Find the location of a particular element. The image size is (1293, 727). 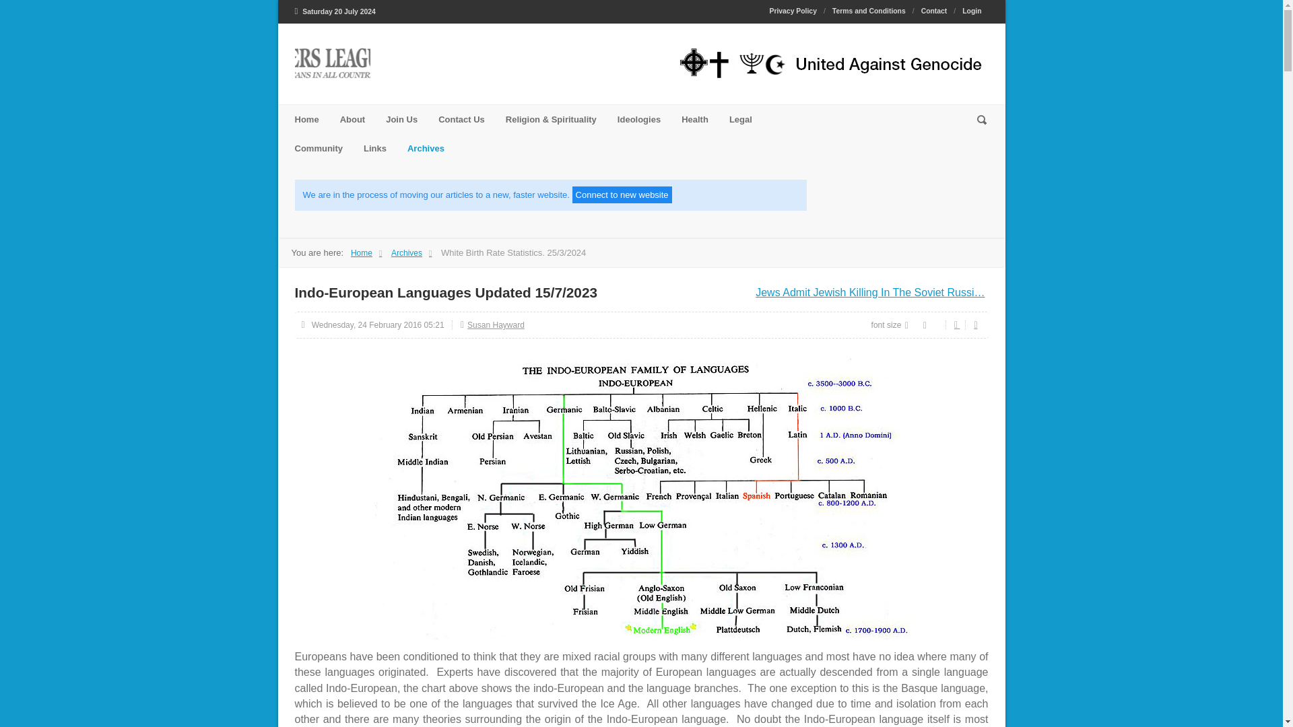

Home is located at coordinates (307, 118).